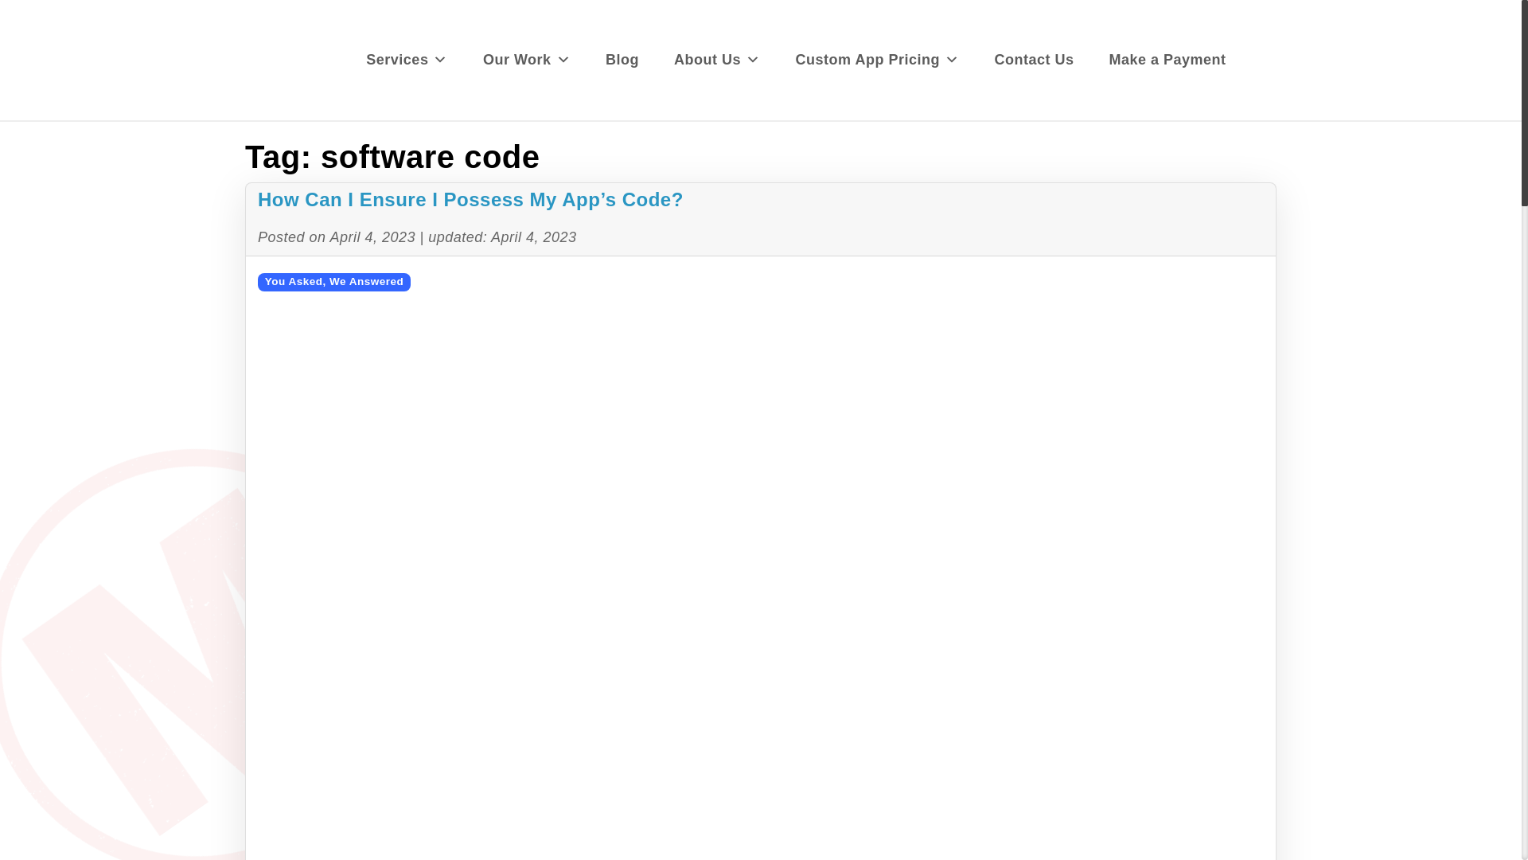 Image resolution: width=1528 pixels, height=860 pixels. Describe the element at coordinates (717, 60) in the screenshot. I see `About Us` at that location.